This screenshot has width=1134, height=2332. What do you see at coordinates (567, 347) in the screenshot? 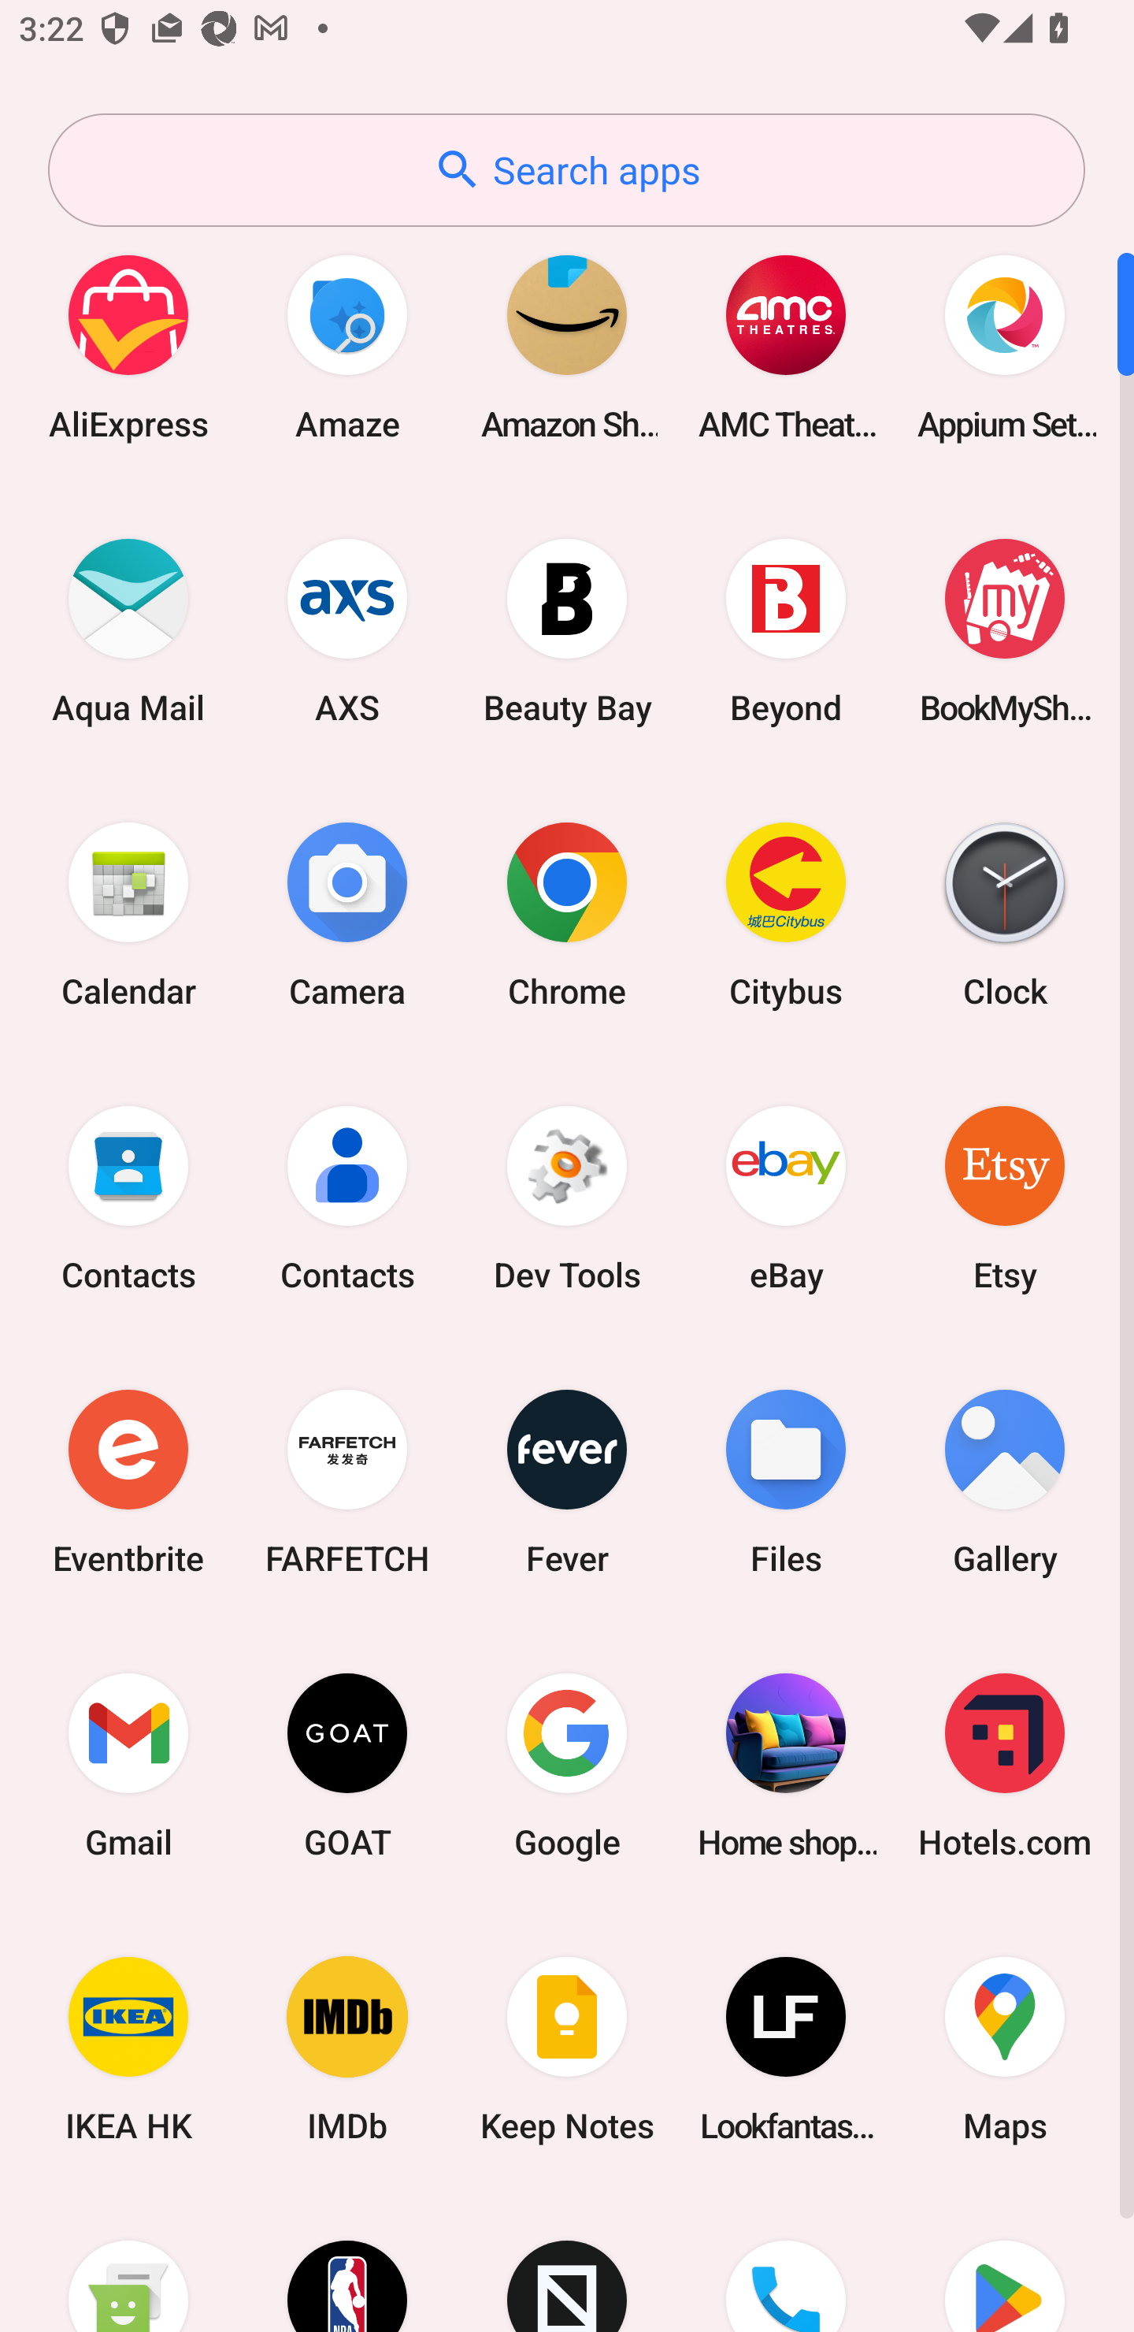
I see `Amazon Shopping` at bounding box center [567, 347].